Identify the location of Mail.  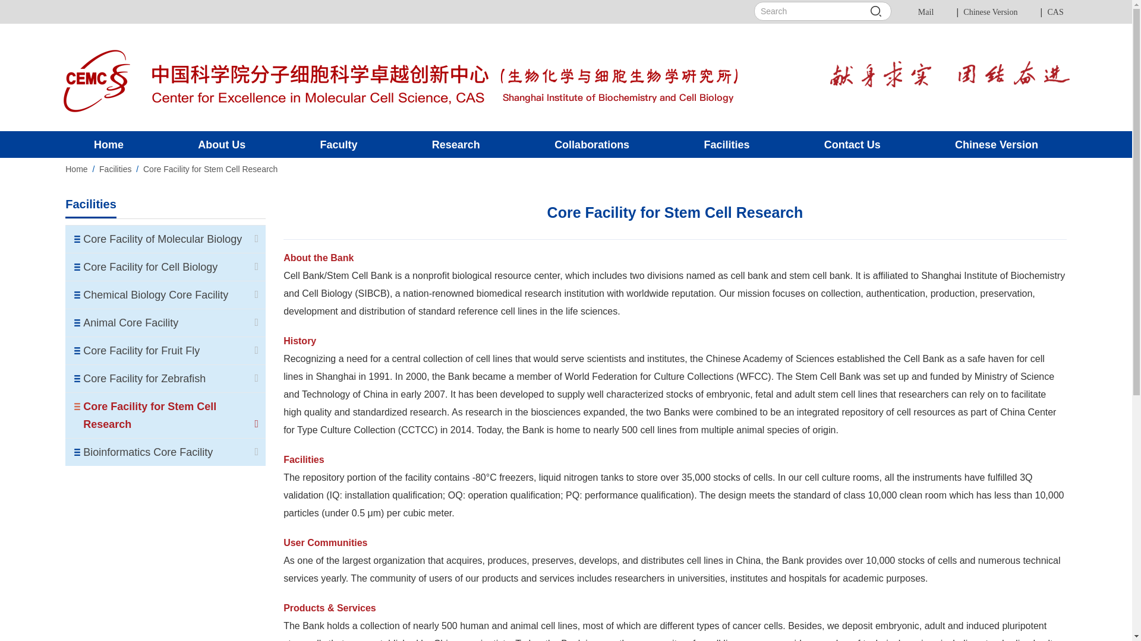
(926, 12).